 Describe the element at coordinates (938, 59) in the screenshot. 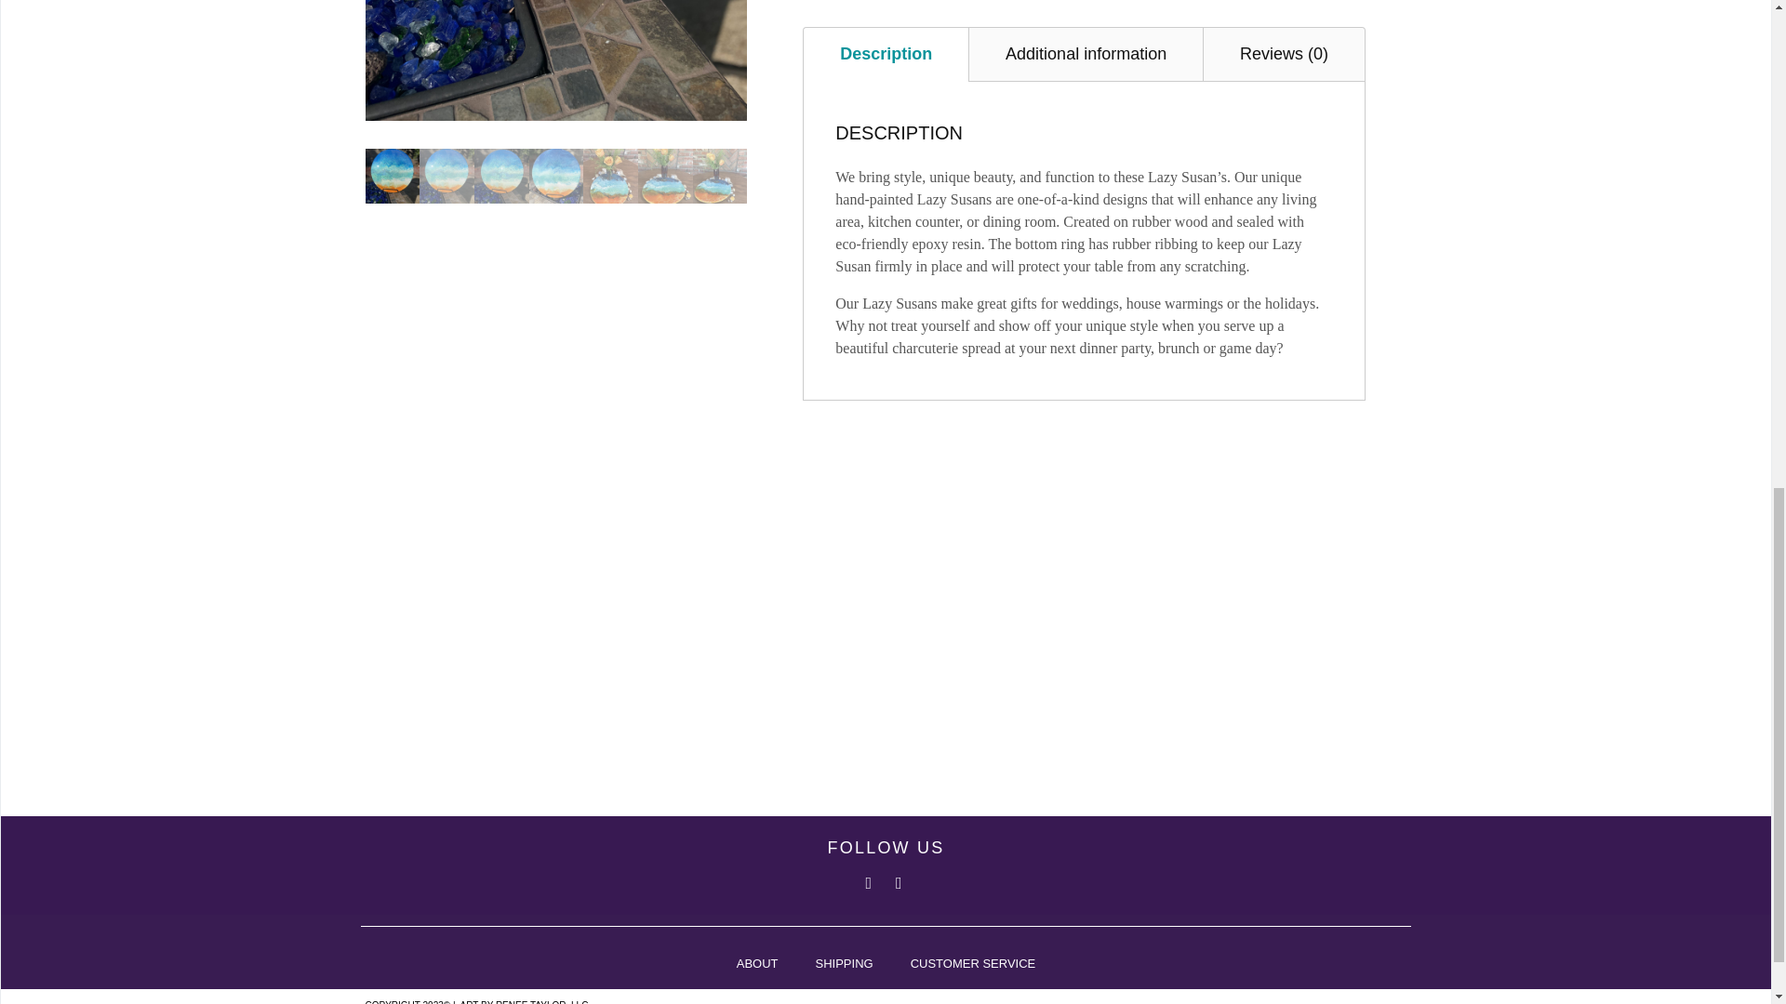

I see `Kokomo revised` at that location.